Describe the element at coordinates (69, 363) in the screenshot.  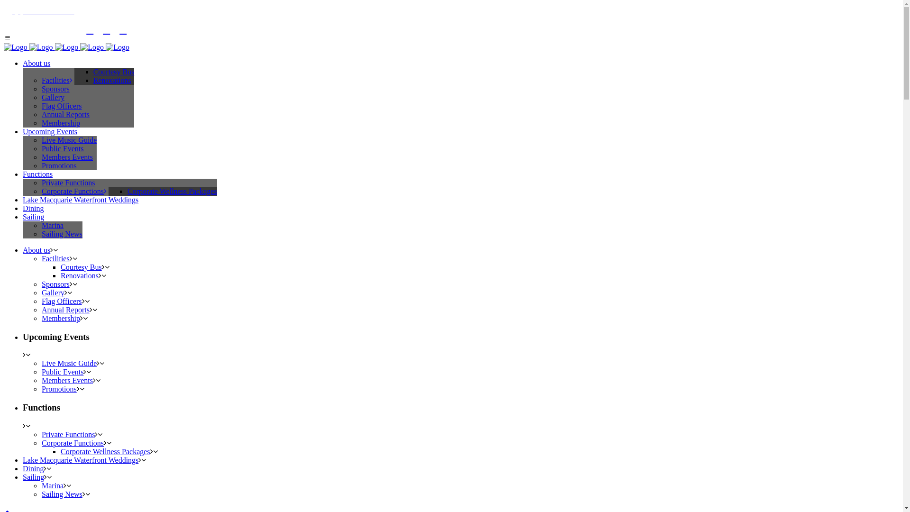
I see `Live Music Guide` at that location.